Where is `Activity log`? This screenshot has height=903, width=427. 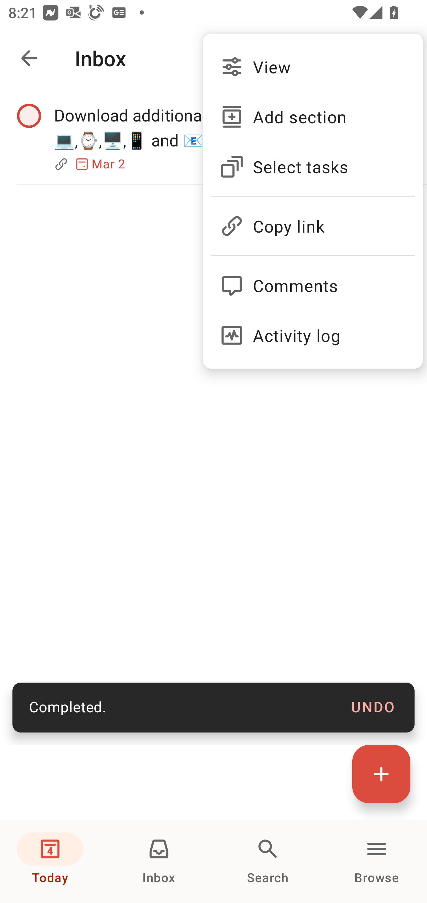
Activity log is located at coordinates (313, 335).